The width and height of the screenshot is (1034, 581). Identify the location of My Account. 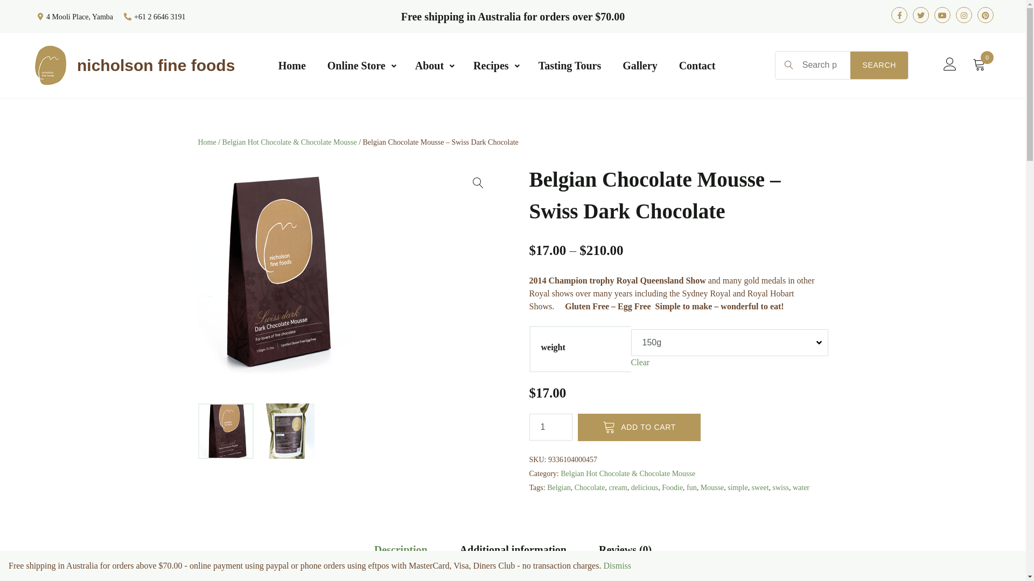
(950, 65).